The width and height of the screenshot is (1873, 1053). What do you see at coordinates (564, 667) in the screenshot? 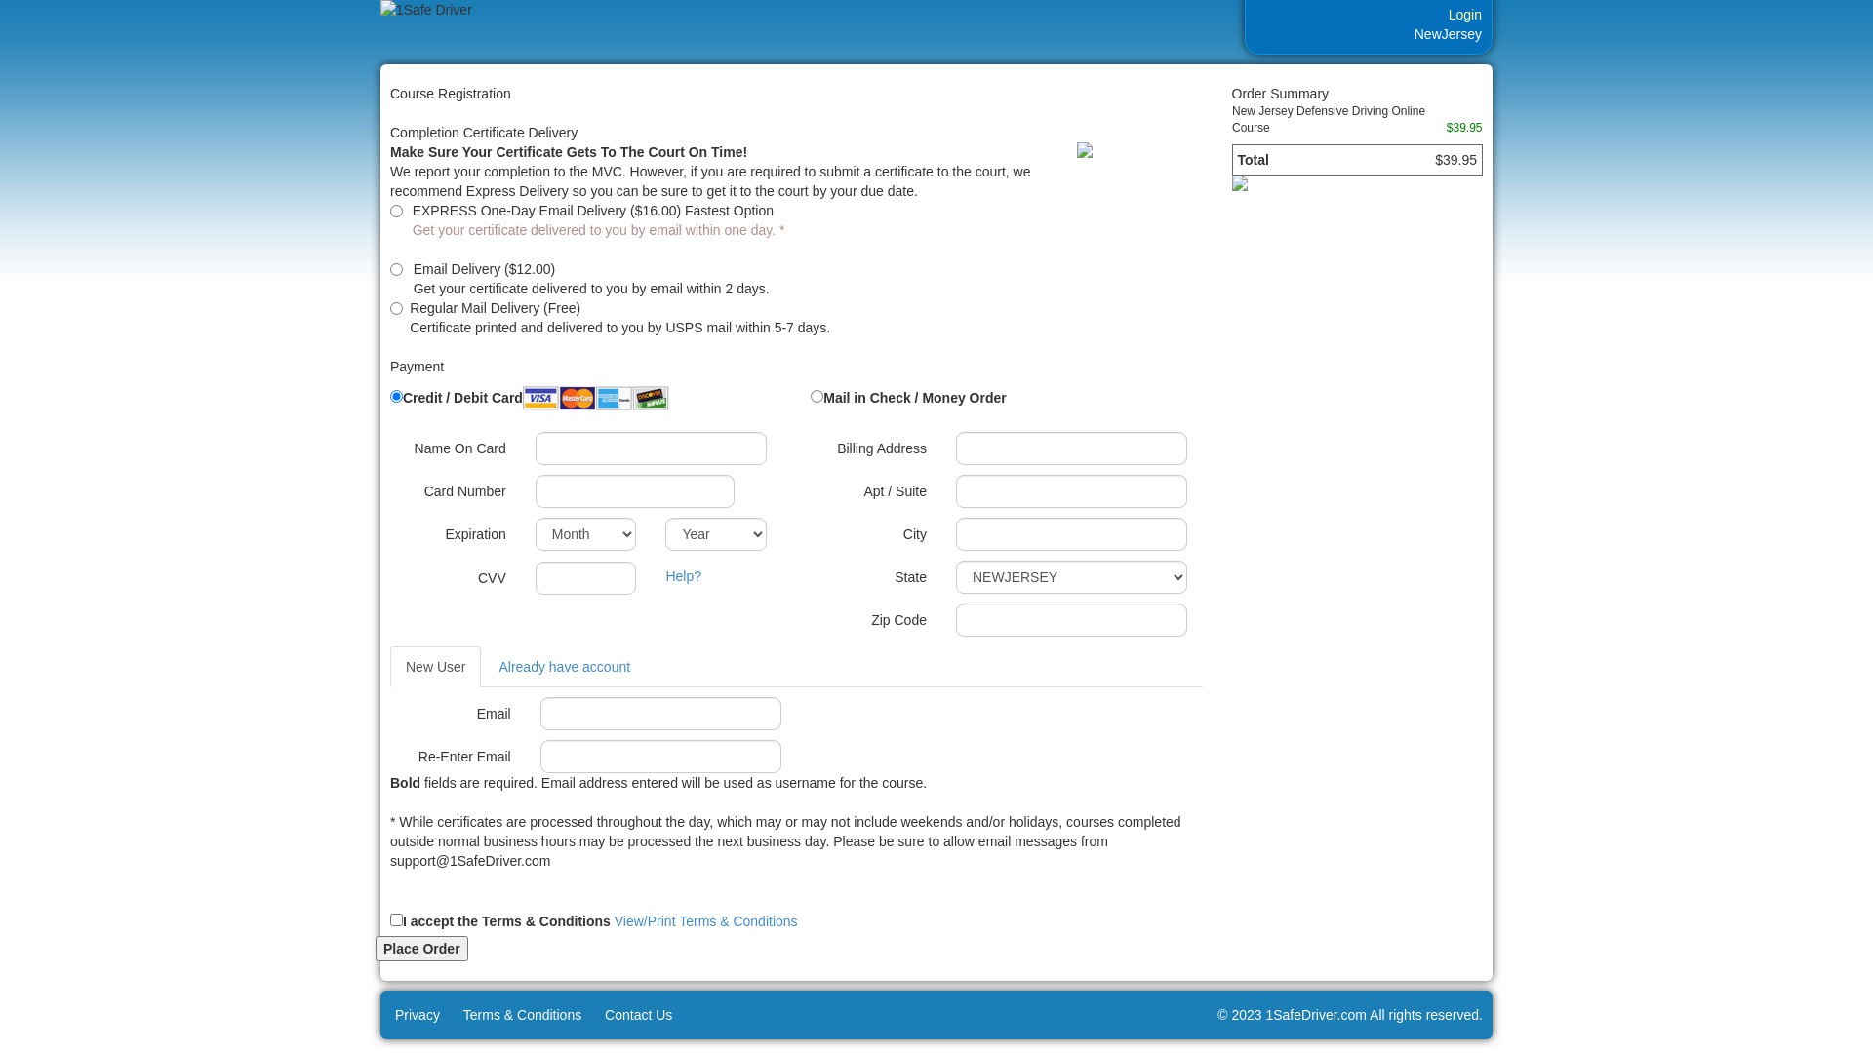
I see `Already have account` at bounding box center [564, 667].